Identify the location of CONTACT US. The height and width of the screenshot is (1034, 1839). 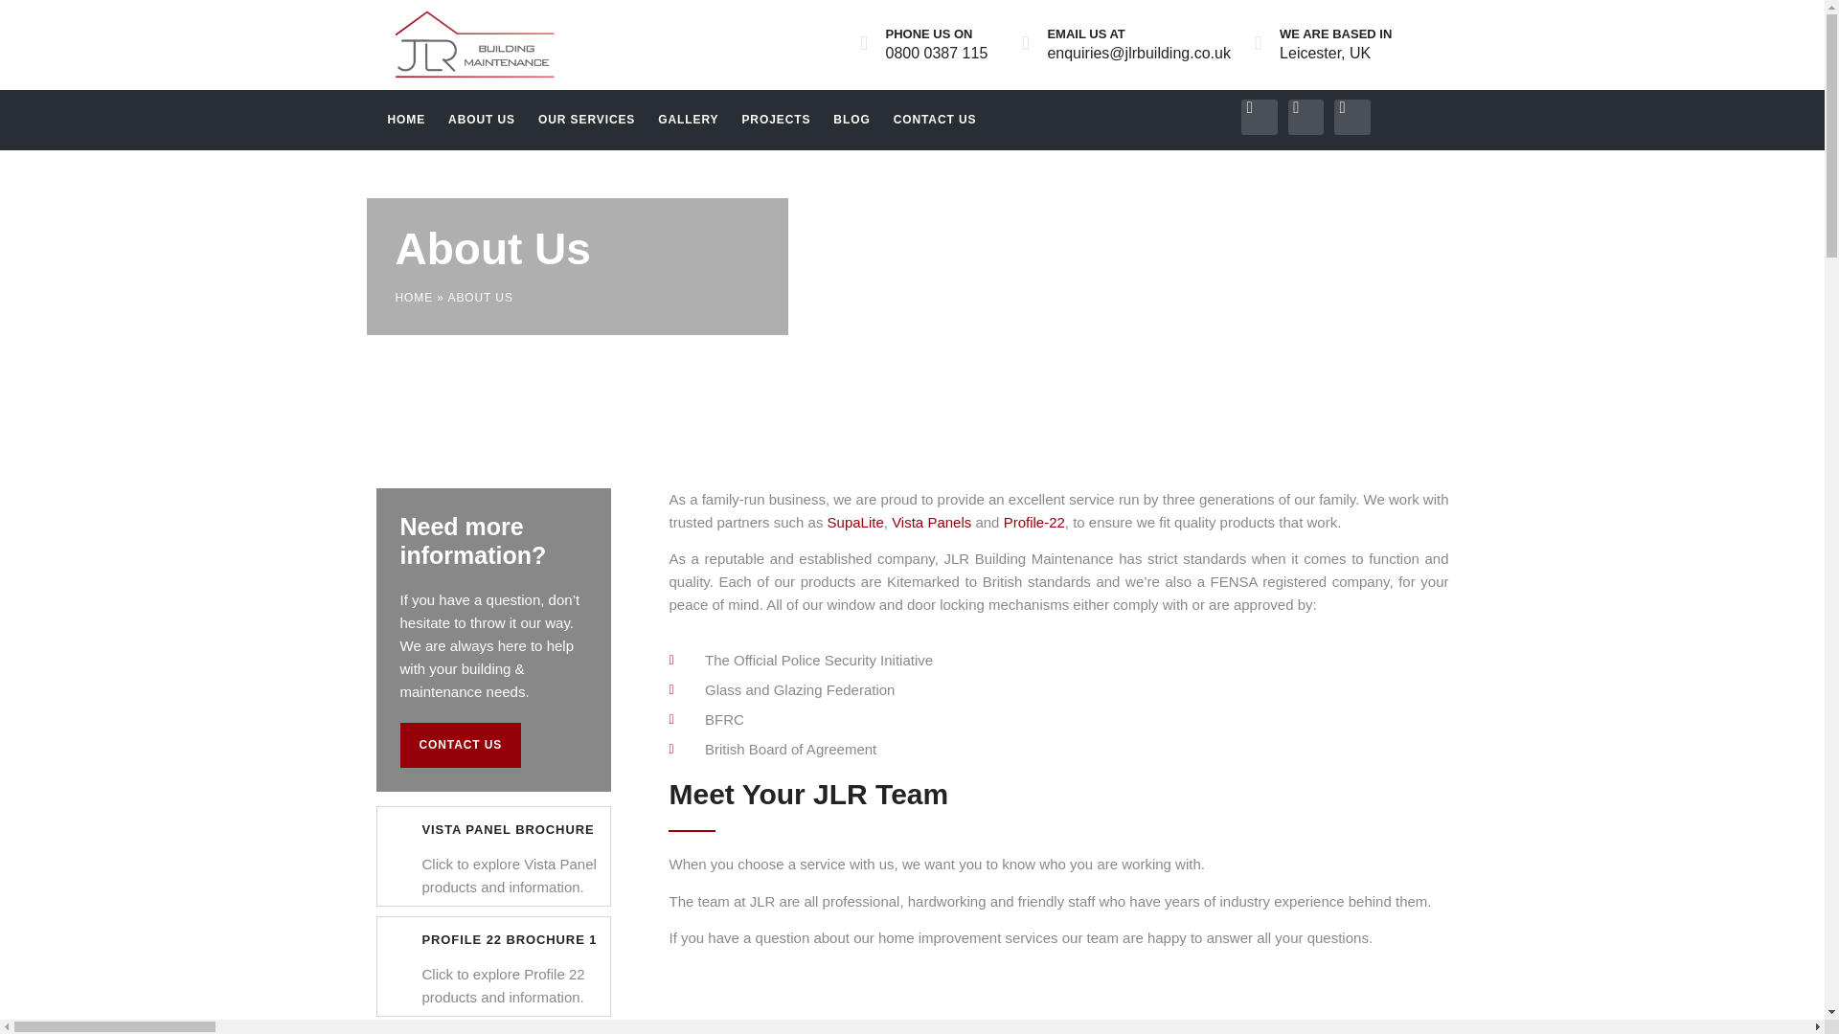
(935, 119).